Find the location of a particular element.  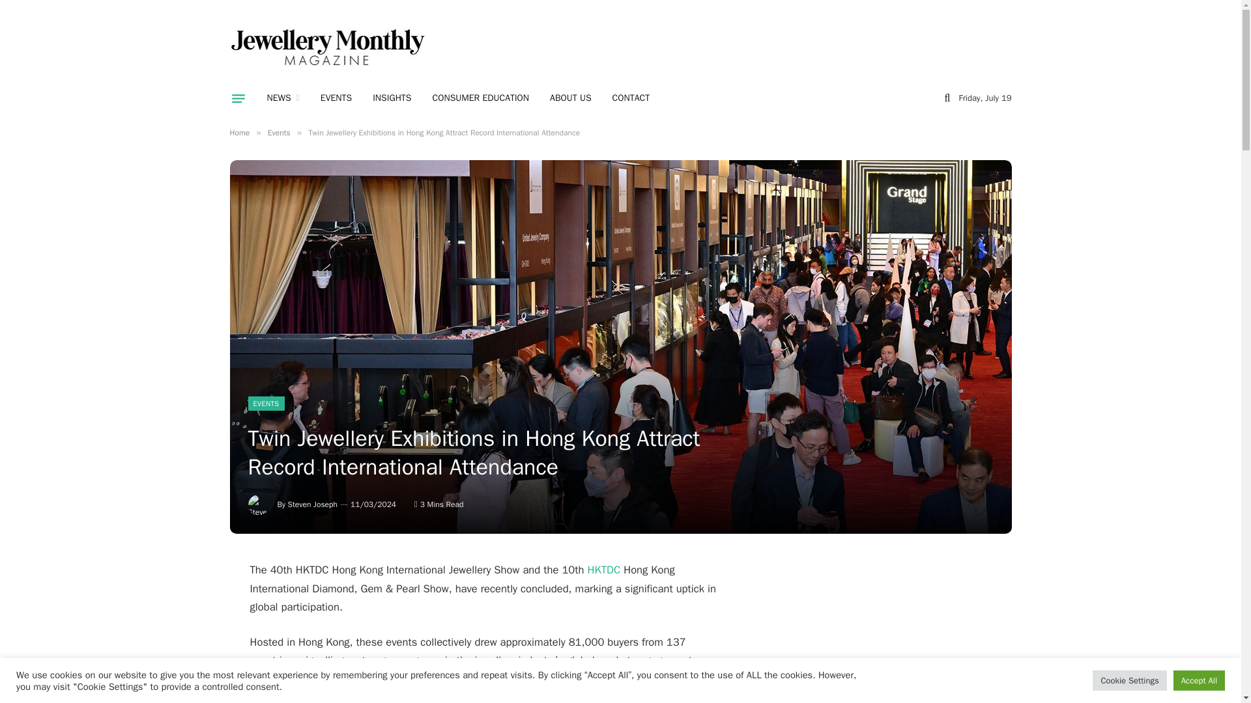

NEWS is located at coordinates (283, 98).